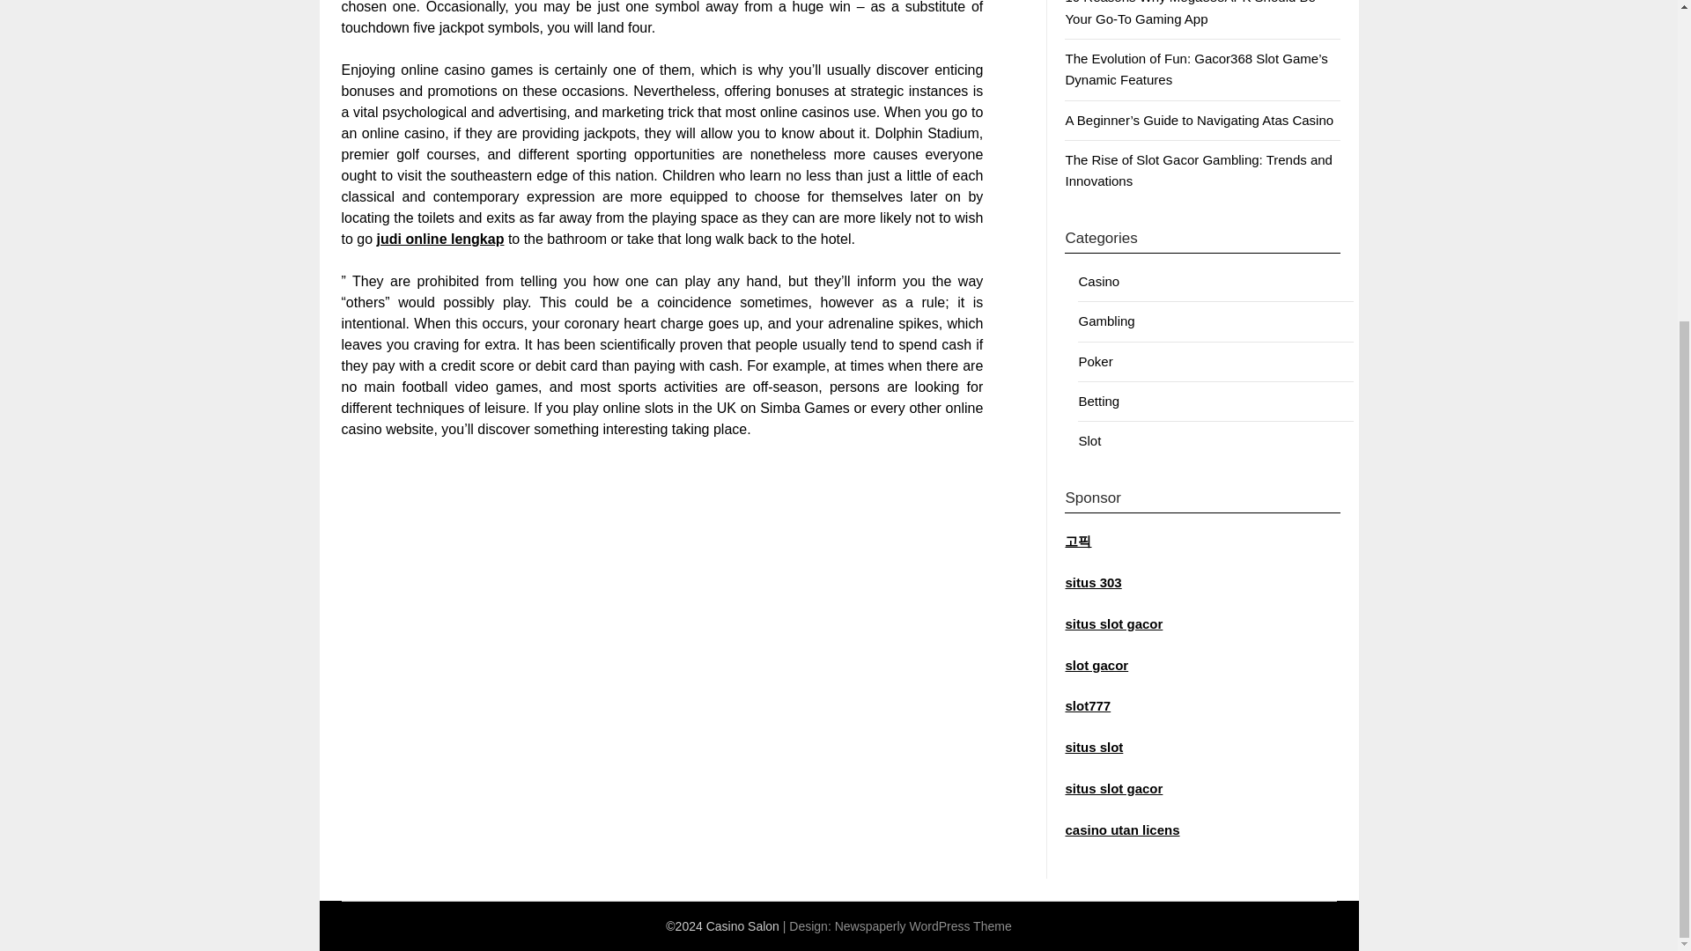 The image size is (1691, 951). What do you see at coordinates (1190, 12) in the screenshot?
I see `10 Reasons Why Mega888APK Should Be Your Go-To Gaming App` at bounding box center [1190, 12].